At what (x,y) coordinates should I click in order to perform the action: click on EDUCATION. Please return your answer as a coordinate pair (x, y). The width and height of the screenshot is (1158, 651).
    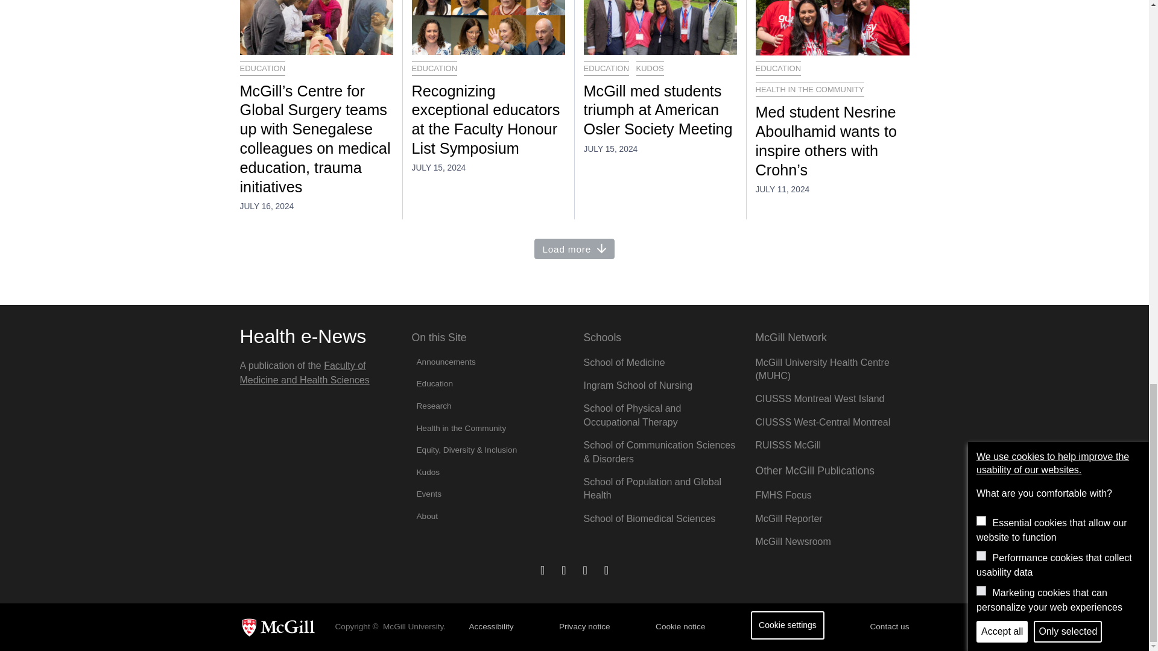
    Looking at the image, I should click on (434, 69).